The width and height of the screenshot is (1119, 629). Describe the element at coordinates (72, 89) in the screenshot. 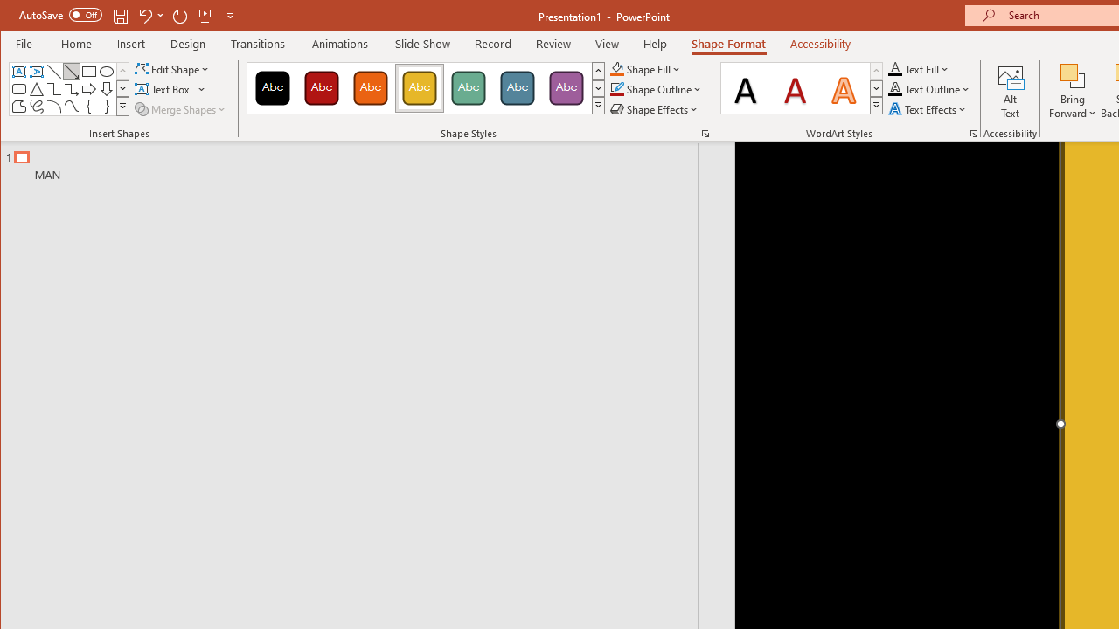

I see `Connector: Elbow Arrow` at that location.